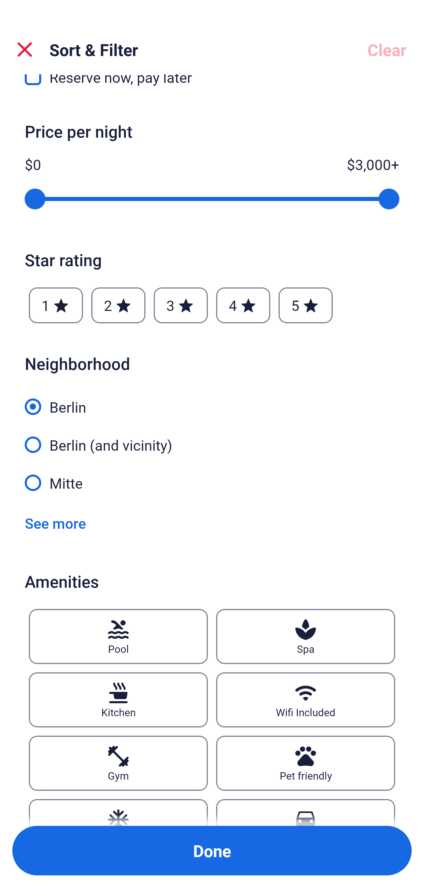  Describe the element at coordinates (306, 637) in the screenshot. I see `Spa` at that location.